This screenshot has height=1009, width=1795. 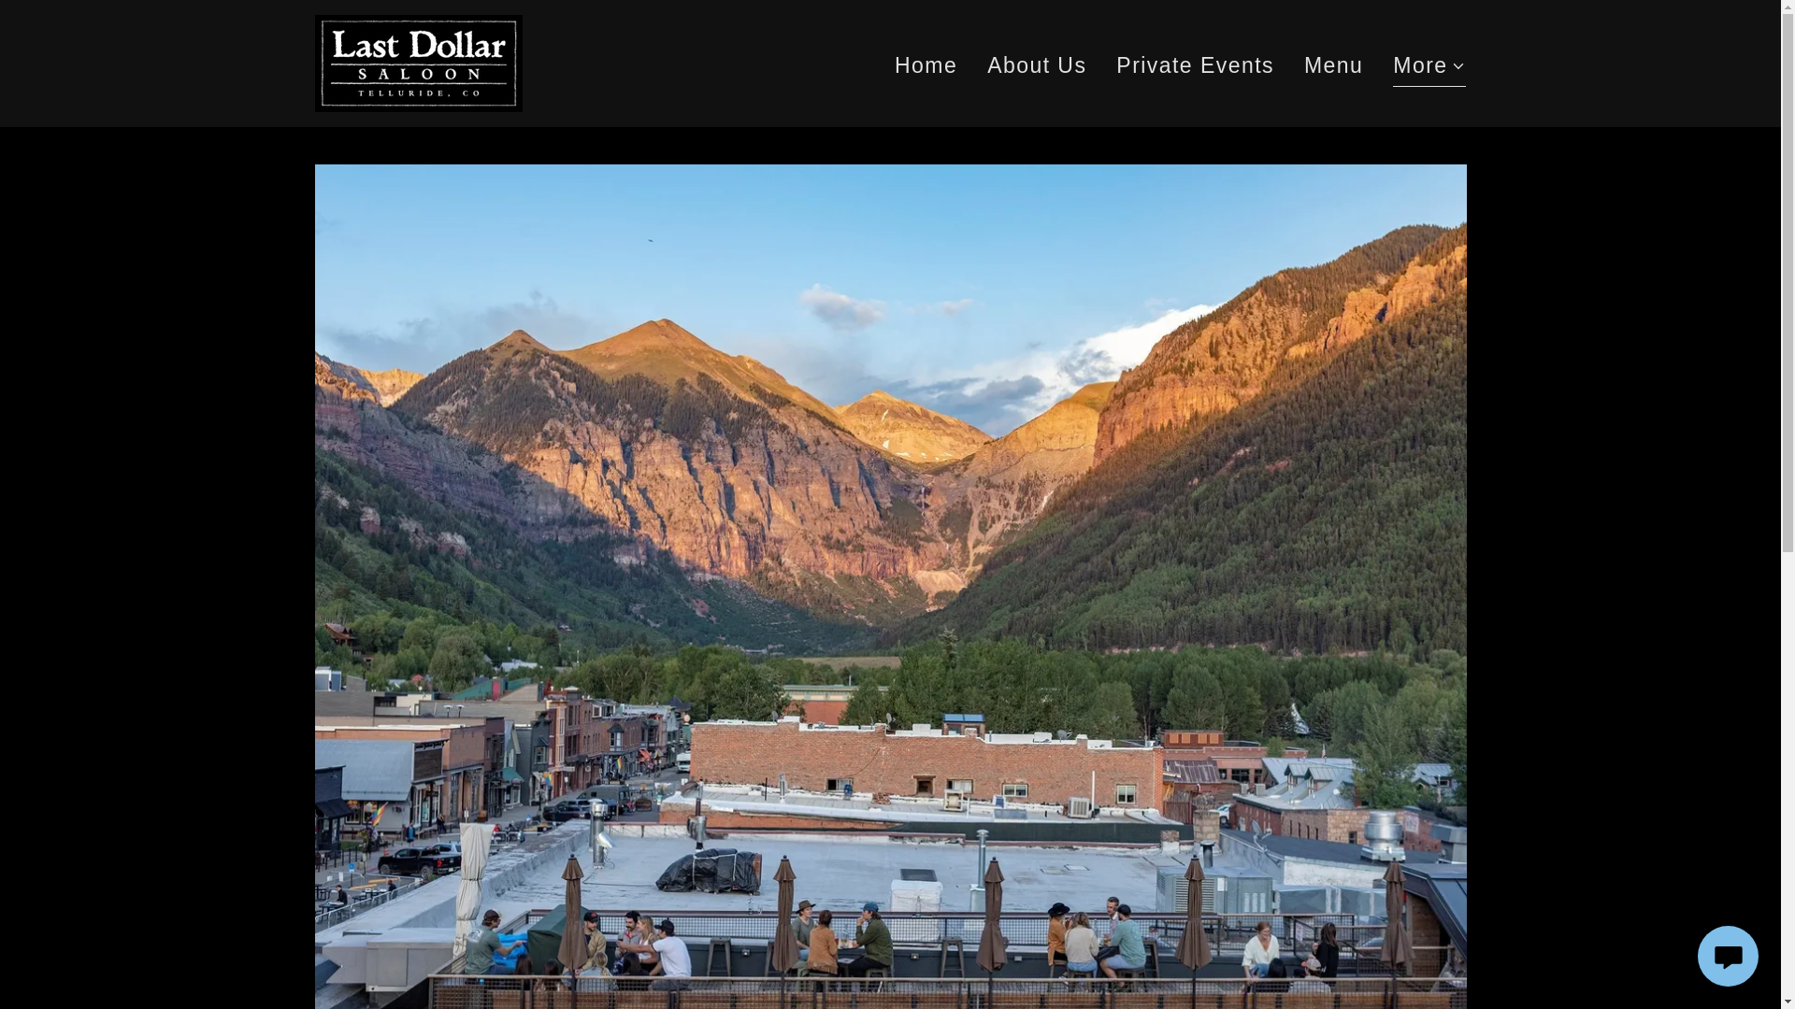 What do you see at coordinates (1036, 65) in the screenshot?
I see `About Us` at bounding box center [1036, 65].